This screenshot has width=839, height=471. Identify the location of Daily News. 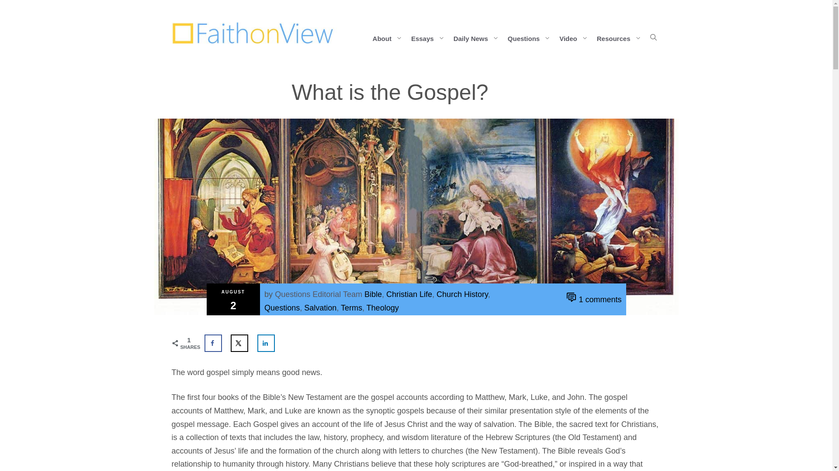
(478, 38).